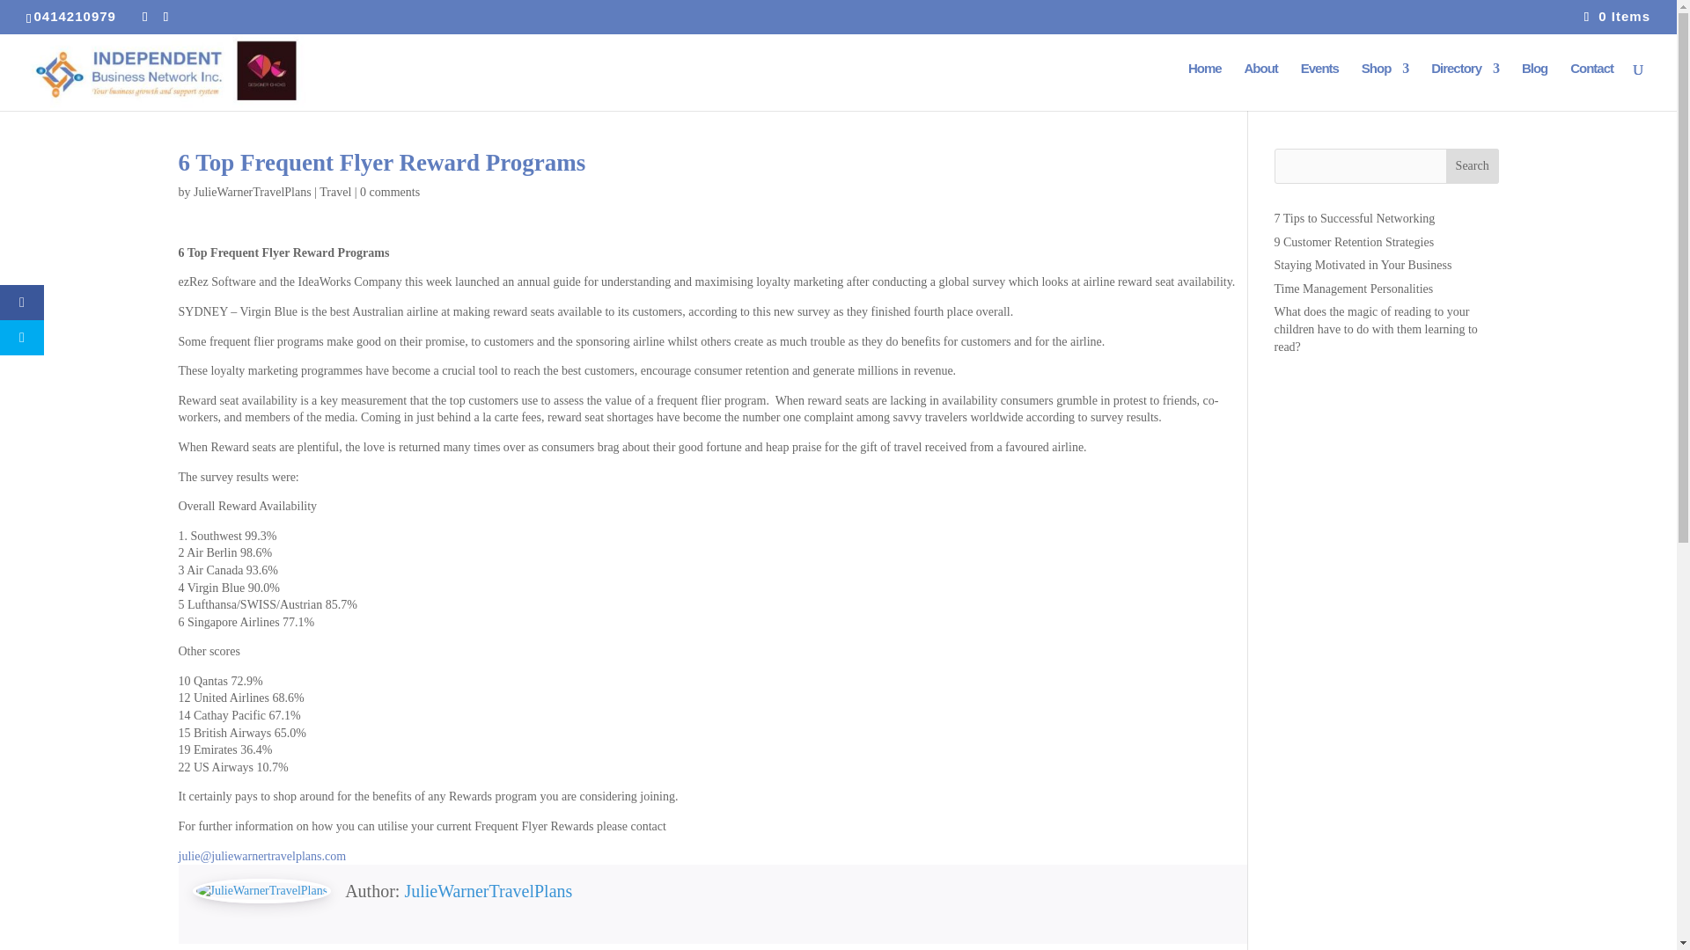 The width and height of the screenshot is (1690, 950). What do you see at coordinates (1354, 241) in the screenshot?
I see `9 Customer Retention Strategies` at bounding box center [1354, 241].